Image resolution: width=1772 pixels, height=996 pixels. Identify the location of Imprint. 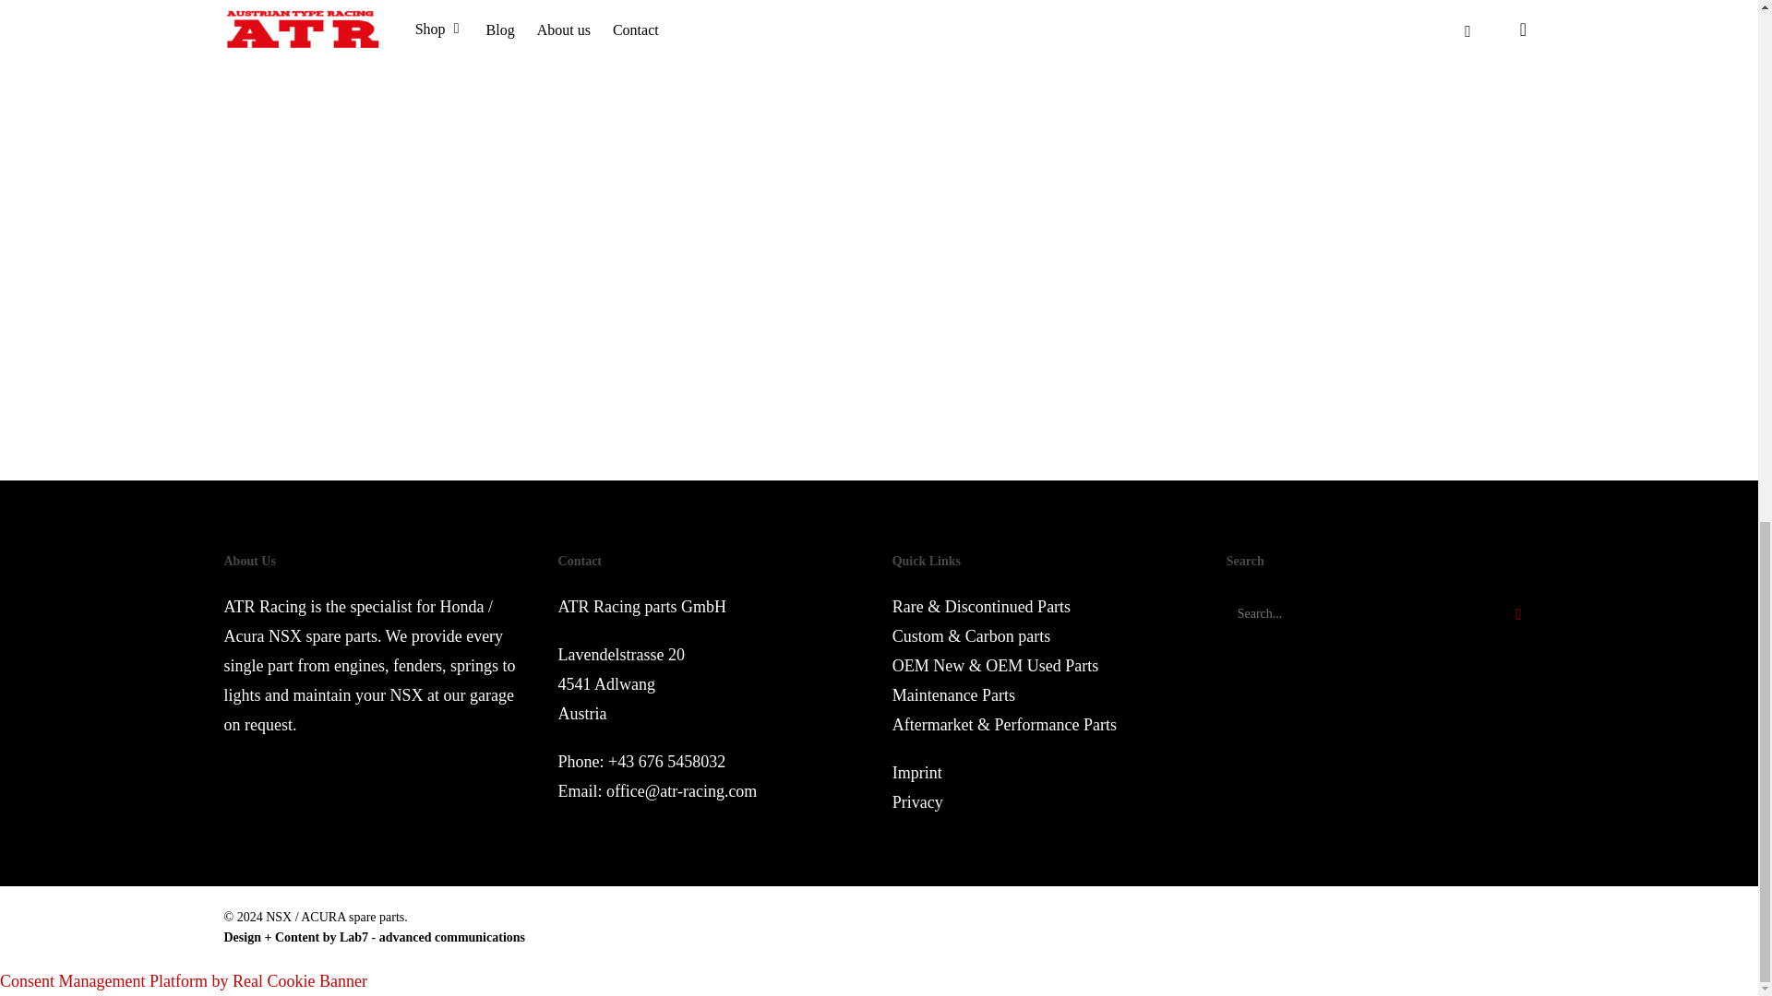
(917, 773).